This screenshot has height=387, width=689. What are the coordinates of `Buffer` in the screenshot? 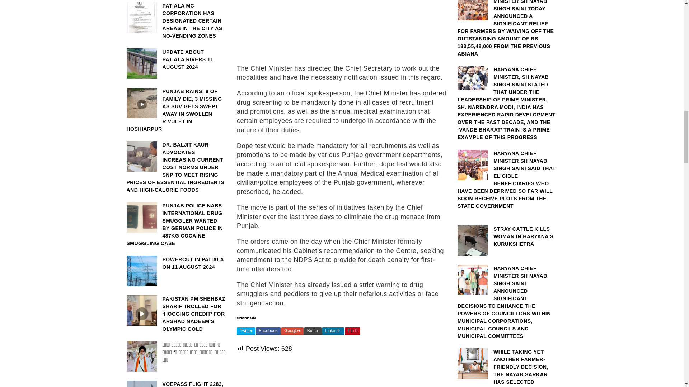 It's located at (313, 331).